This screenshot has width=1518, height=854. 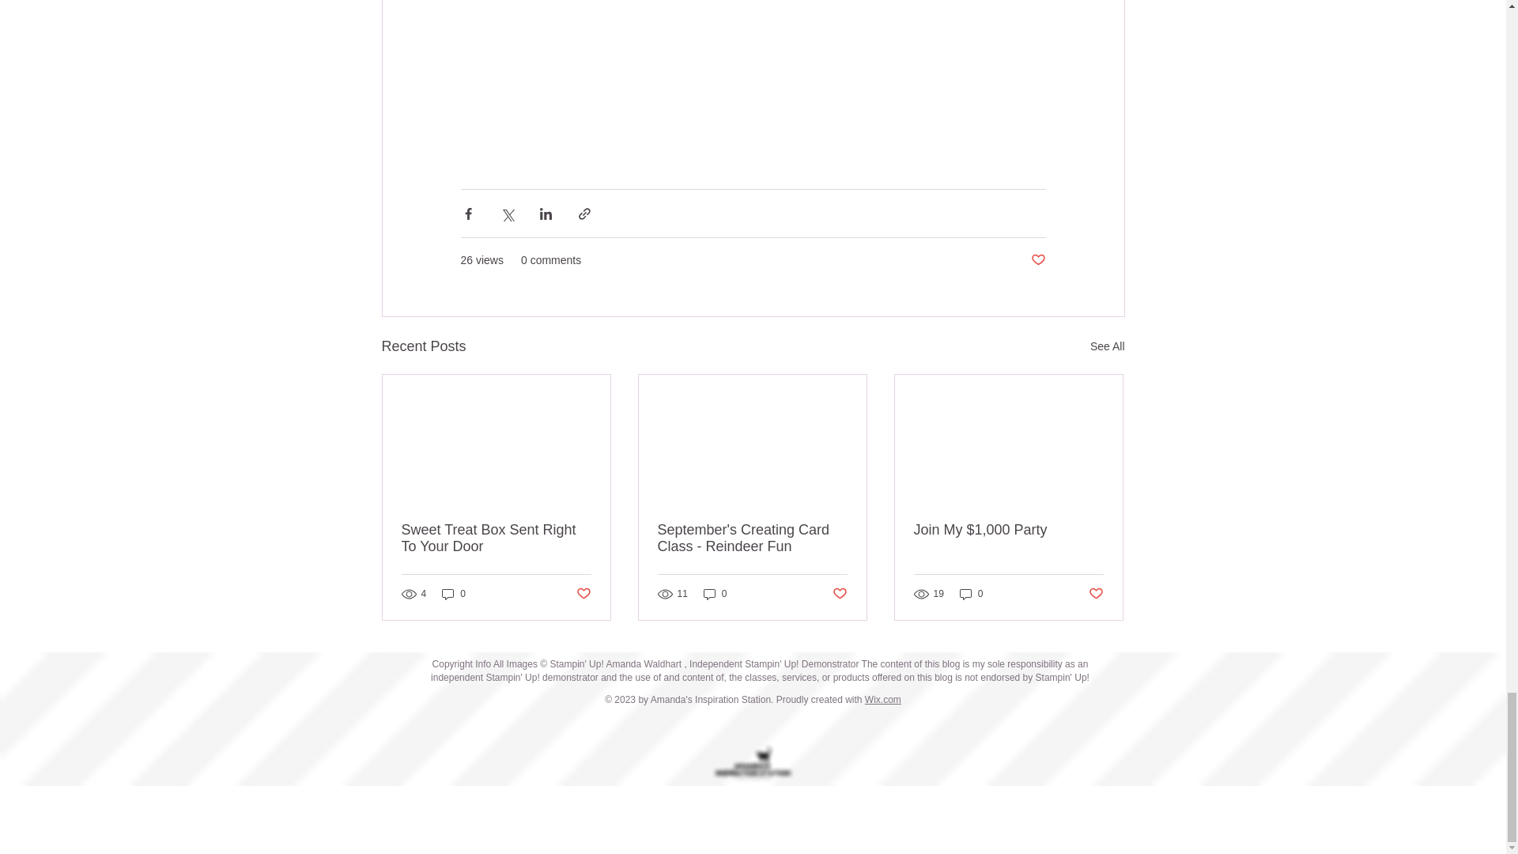 What do you see at coordinates (715, 594) in the screenshot?
I see `0` at bounding box center [715, 594].